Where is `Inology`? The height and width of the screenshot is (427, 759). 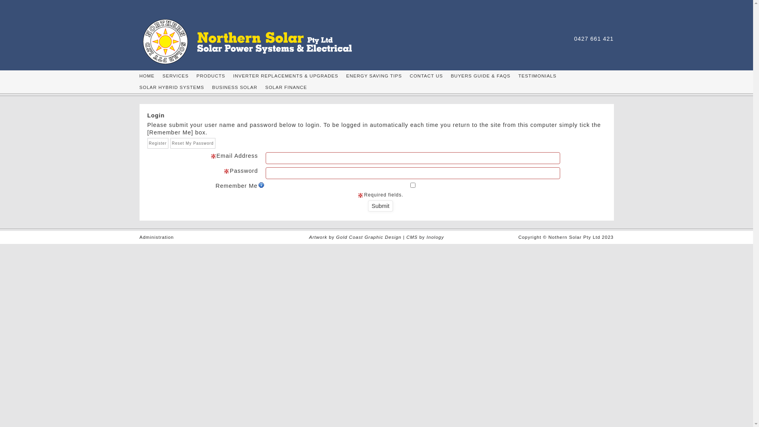
Inology is located at coordinates (435, 237).